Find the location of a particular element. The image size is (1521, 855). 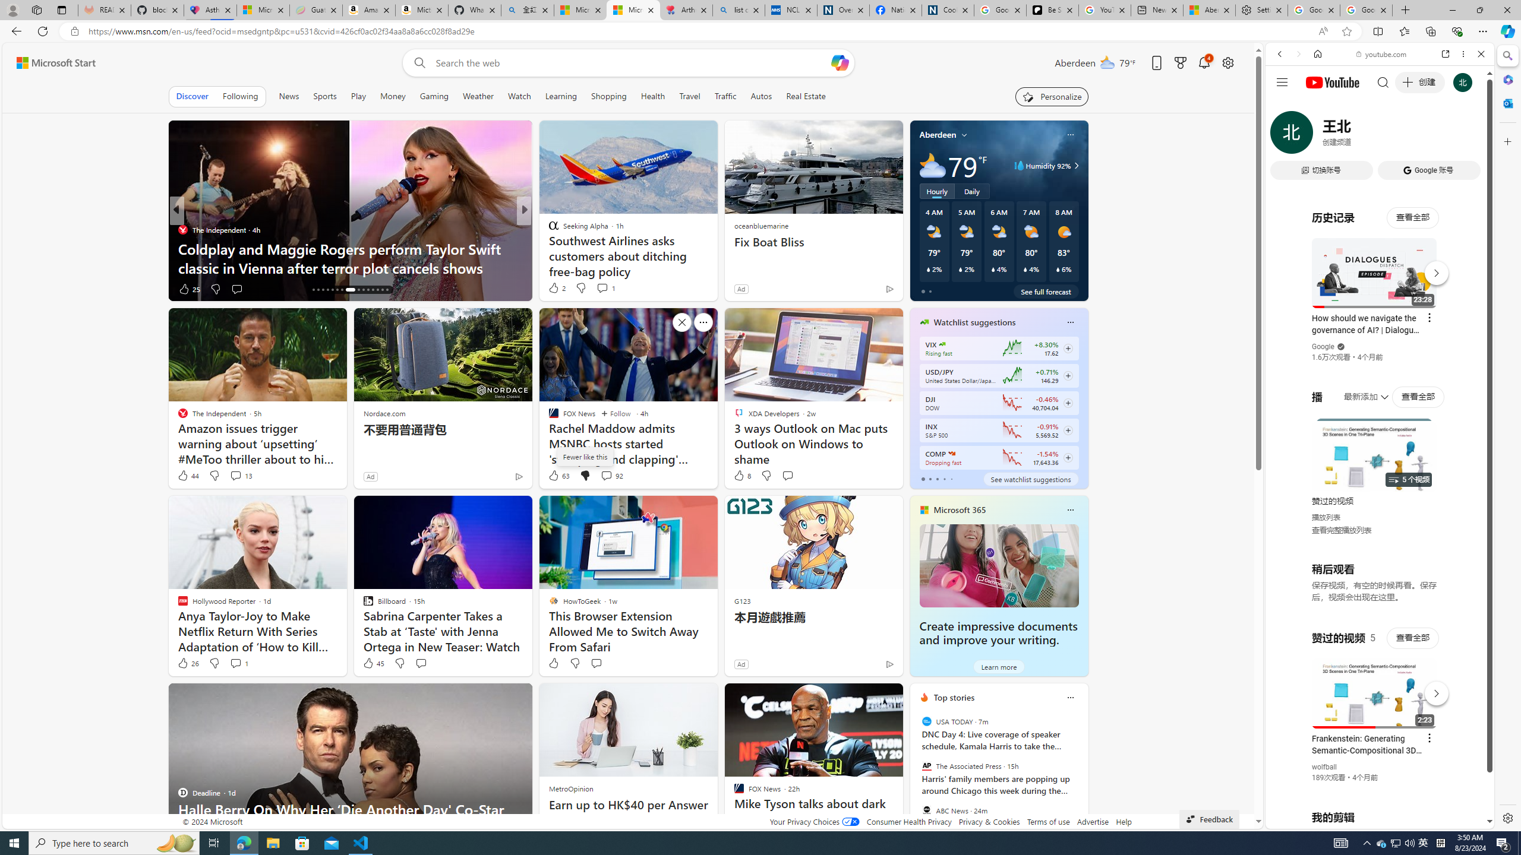

Music is located at coordinates (1380, 322).